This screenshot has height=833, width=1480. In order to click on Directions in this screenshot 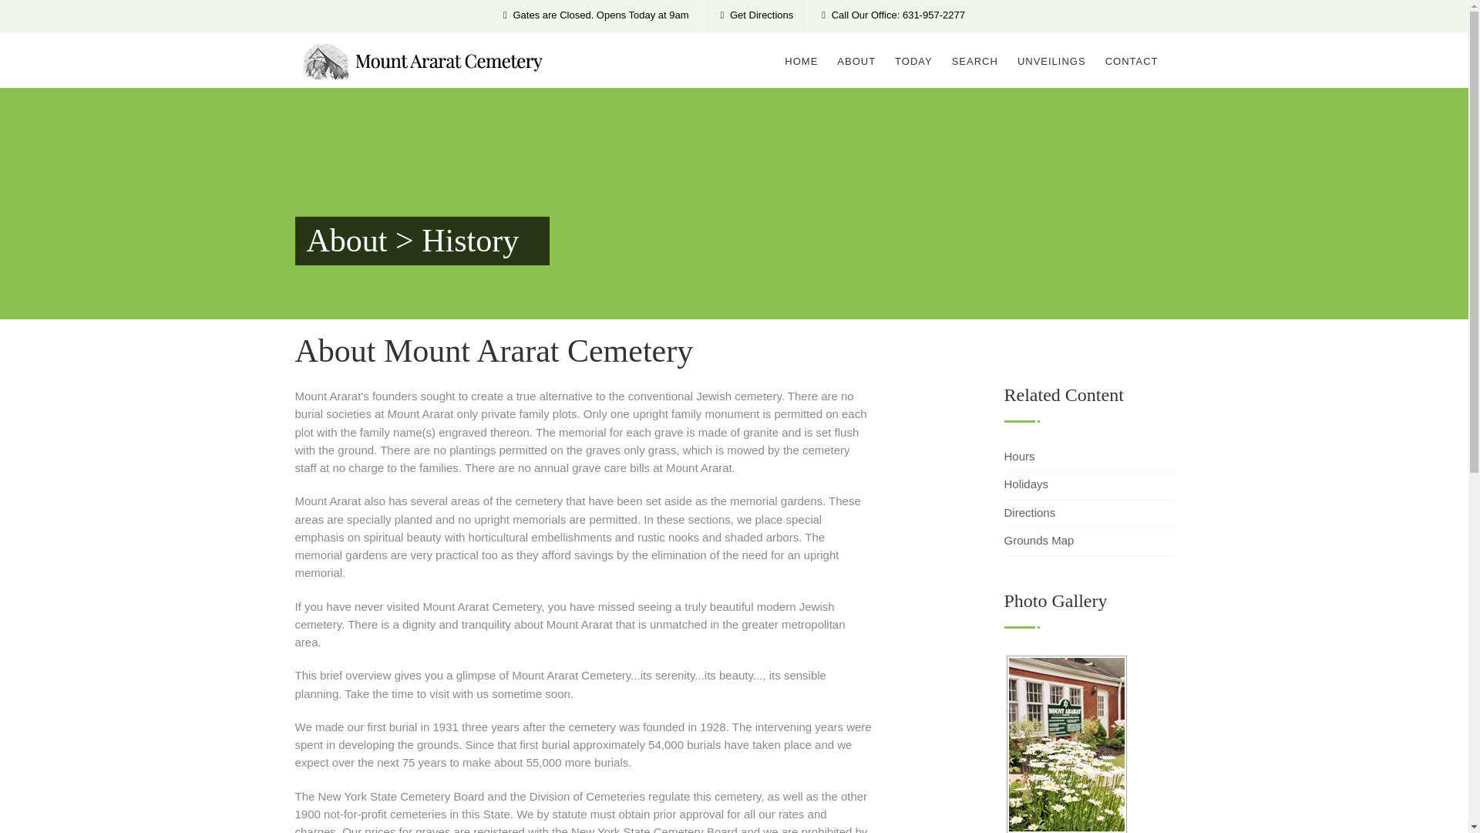, I will do `click(1028, 512)`.